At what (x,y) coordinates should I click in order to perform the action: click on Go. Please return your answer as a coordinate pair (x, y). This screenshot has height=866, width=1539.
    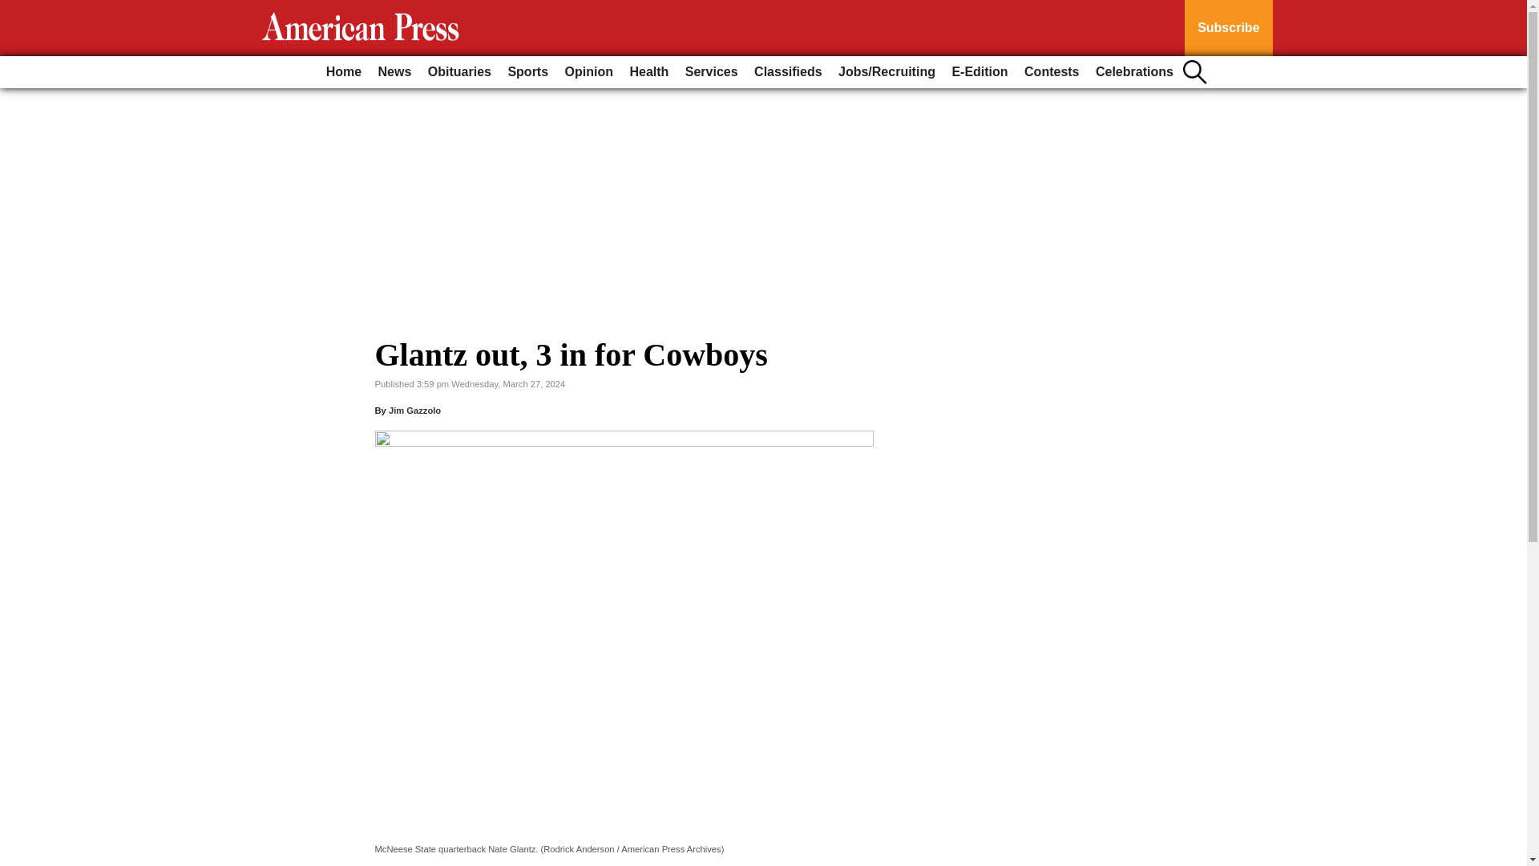
    Looking at the image, I should click on (14, 10).